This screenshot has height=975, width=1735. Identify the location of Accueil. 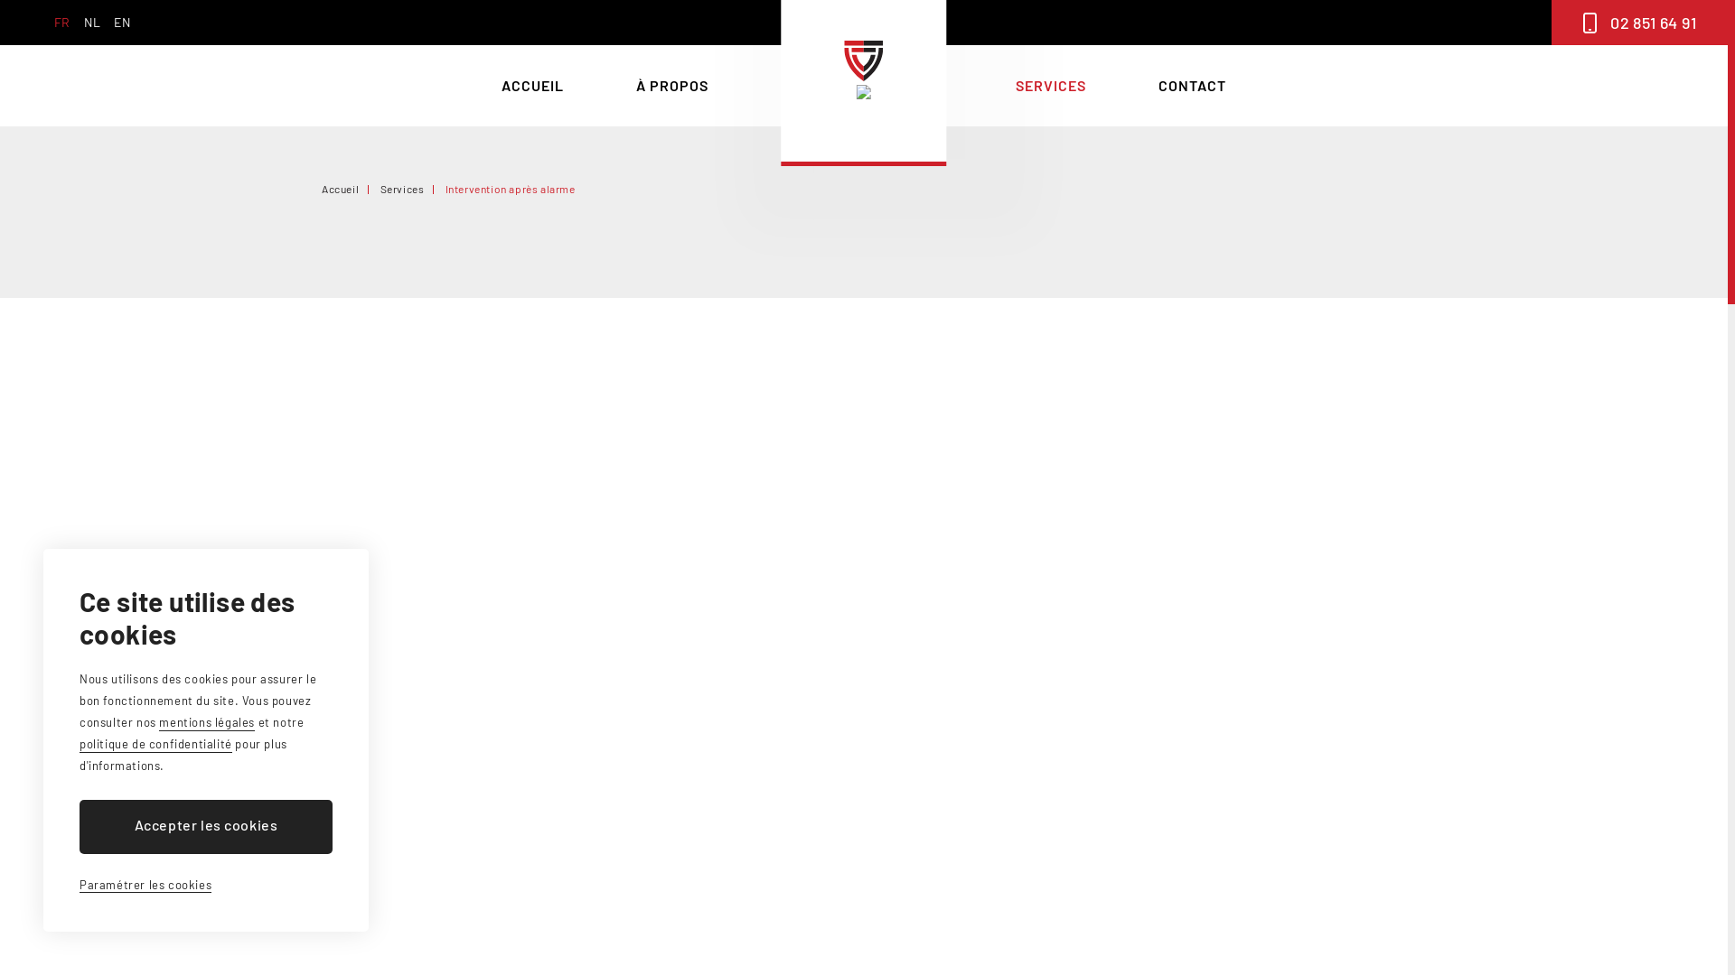
(340, 189).